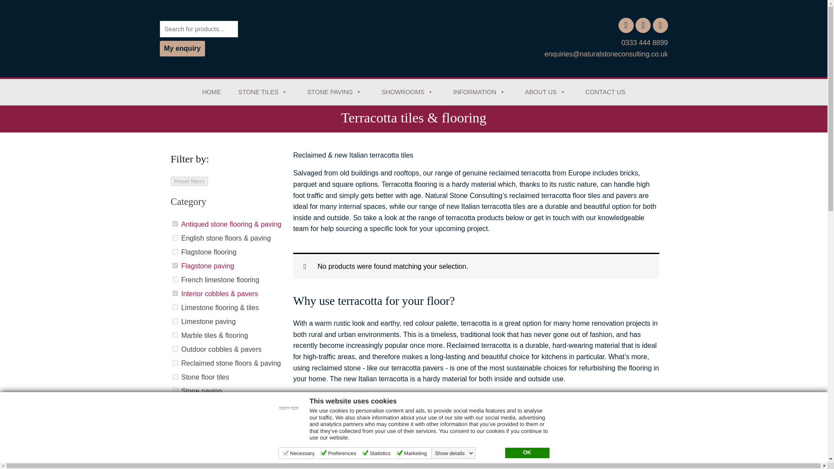 This screenshot has height=469, width=834. I want to click on antiqued-stone, so click(175, 223).